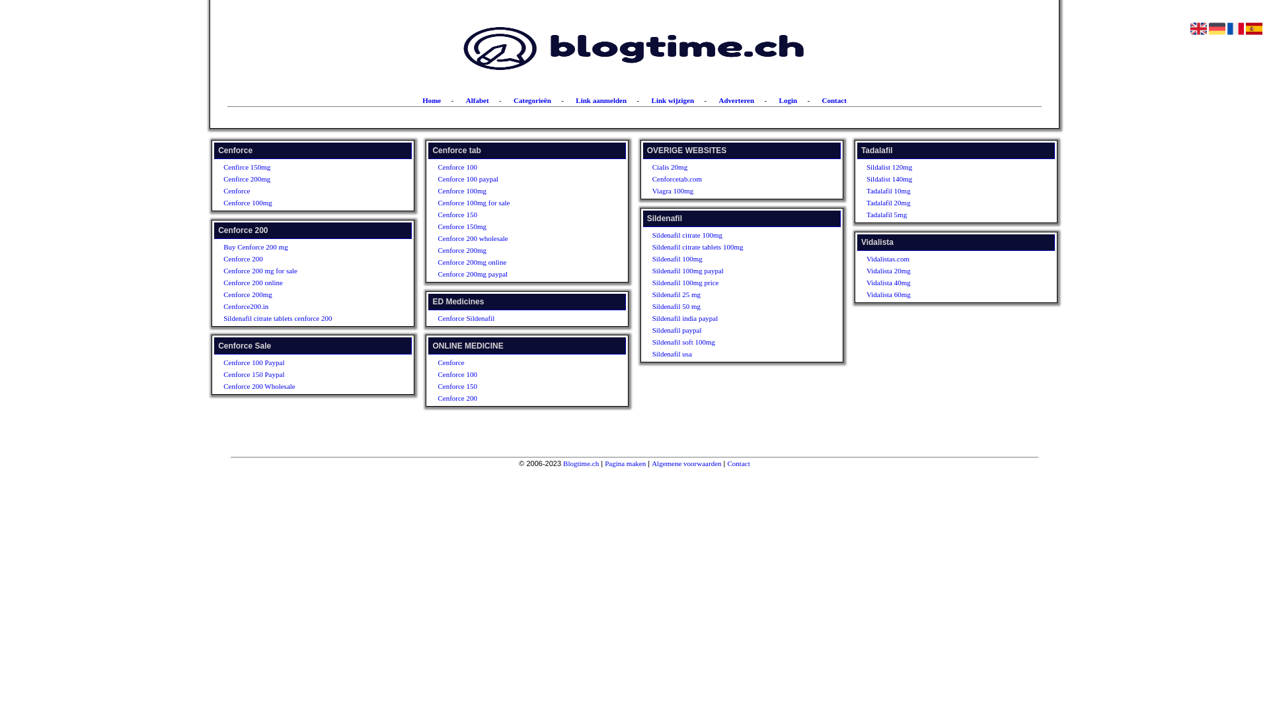 Image resolution: width=1269 pixels, height=713 pixels. Describe the element at coordinates (300, 167) in the screenshot. I see `Cenfirce 150mg` at that location.